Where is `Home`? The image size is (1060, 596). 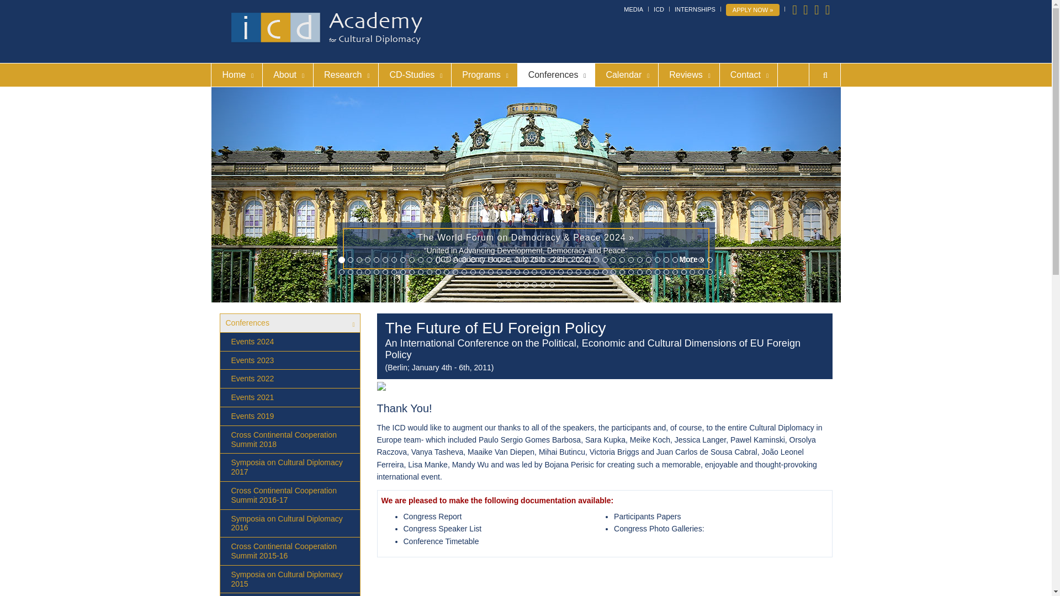
Home is located at coordinates (236, 74).